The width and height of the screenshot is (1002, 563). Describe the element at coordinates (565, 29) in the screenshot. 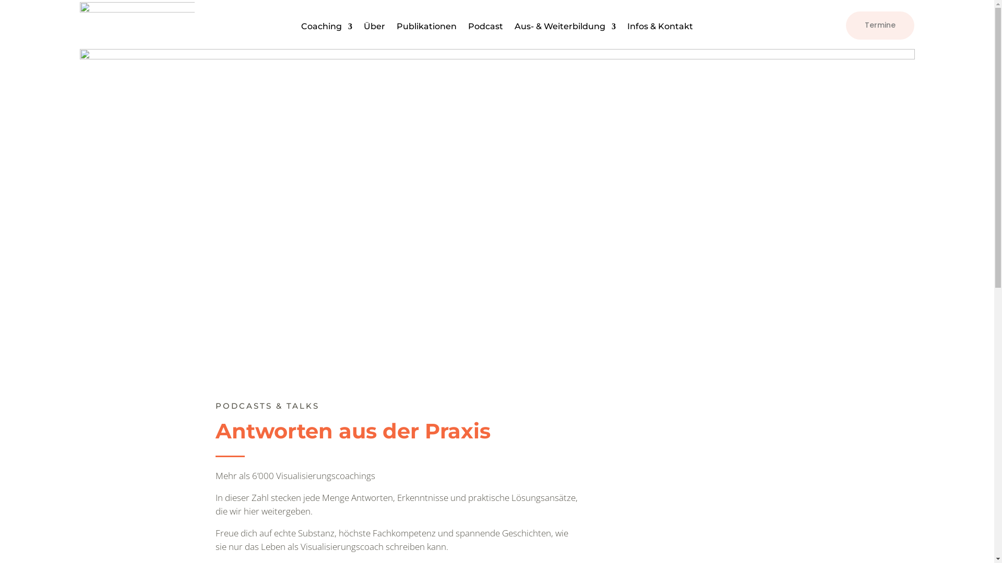

I see `Aus- & Weiterbildung` at that location.